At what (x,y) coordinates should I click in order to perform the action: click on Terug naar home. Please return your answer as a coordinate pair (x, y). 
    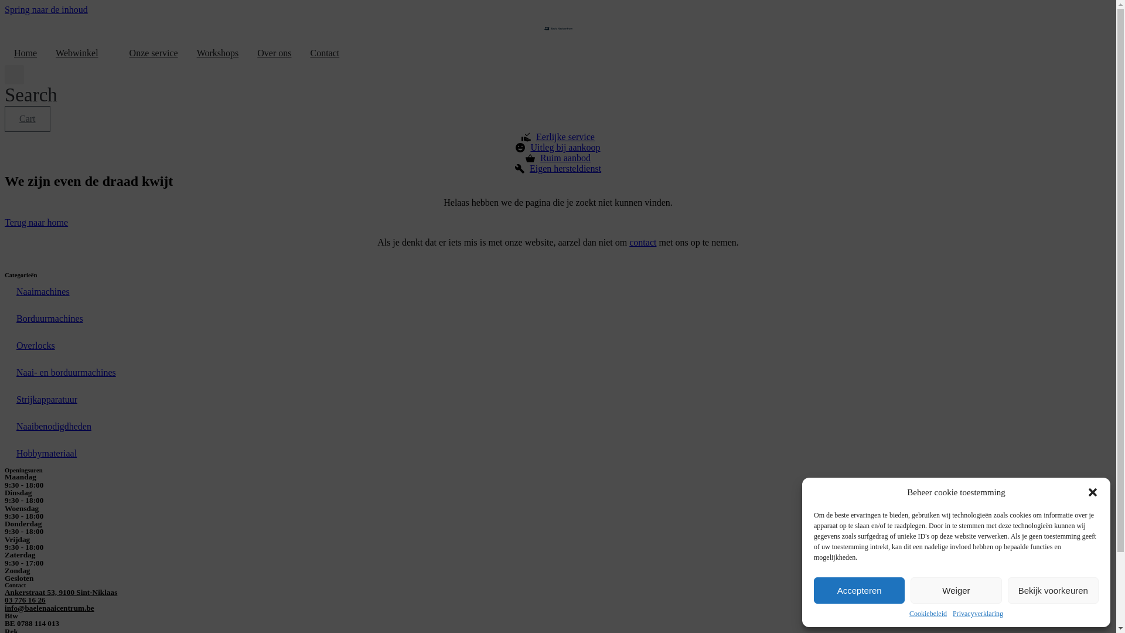
    Looking at the image, I should click on (36, 223).